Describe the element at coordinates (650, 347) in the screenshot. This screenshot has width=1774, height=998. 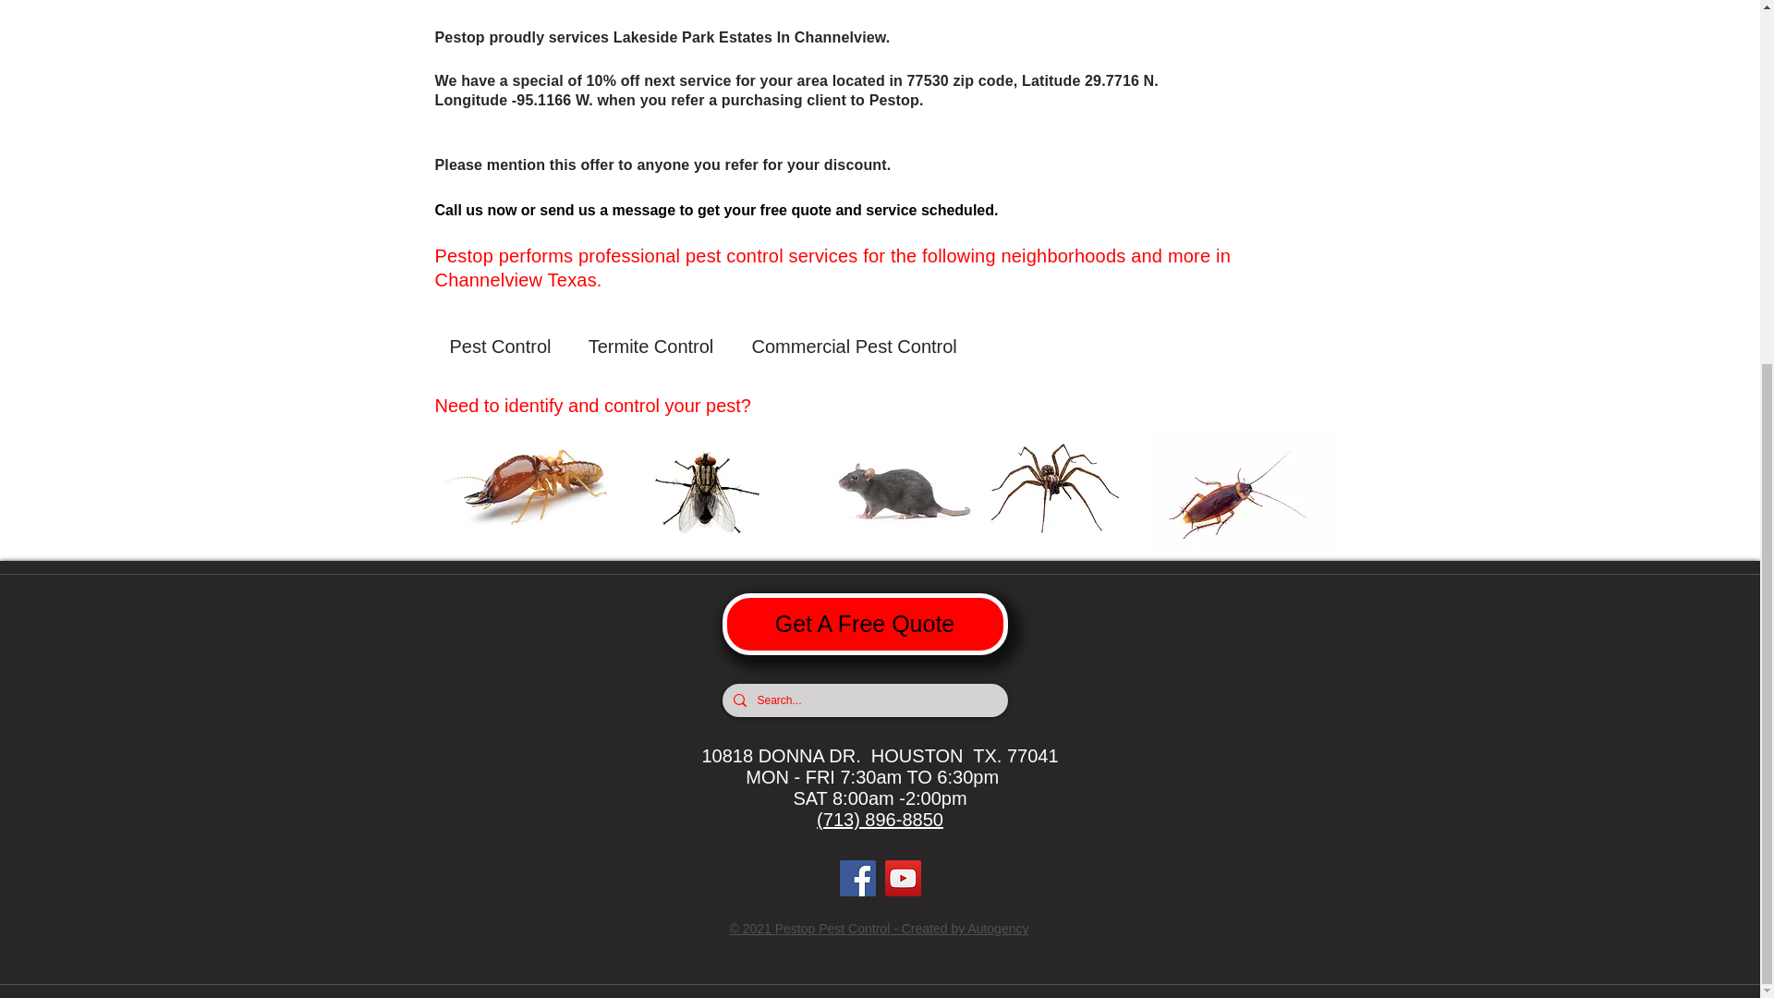
I see `Termite Control` at that location.